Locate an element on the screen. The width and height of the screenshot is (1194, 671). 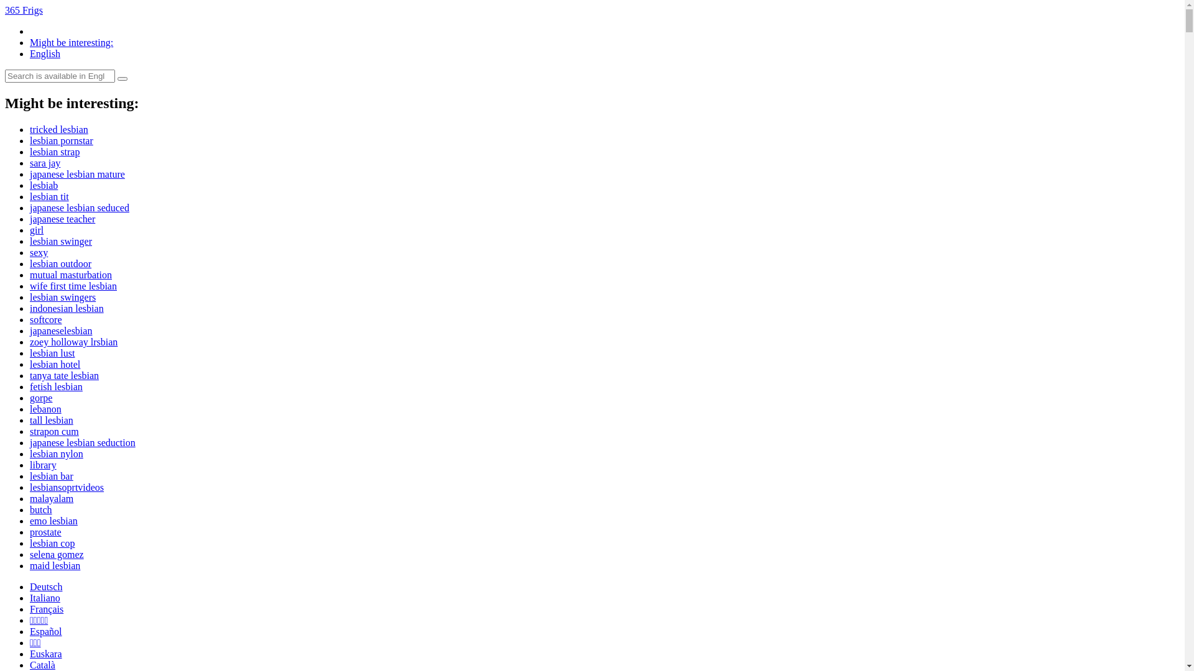
lesbian swinger is located at coordinates (61, 241).